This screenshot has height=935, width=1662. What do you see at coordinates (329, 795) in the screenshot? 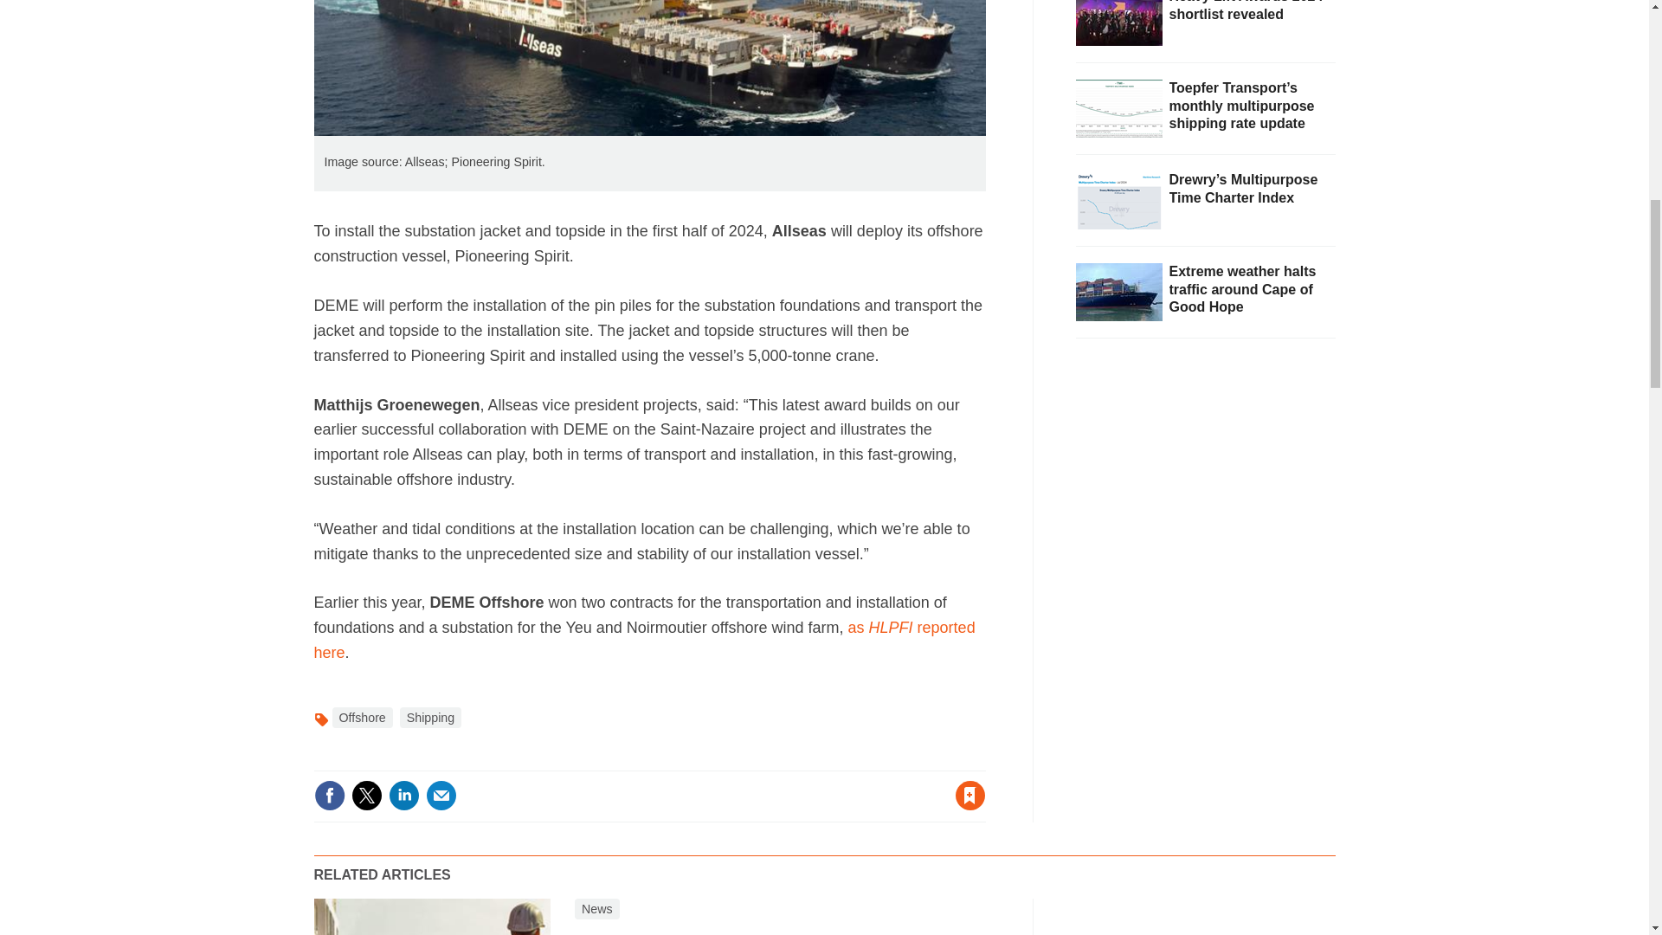
I see `Share this on Facebook` at bounding box center [329, 795].